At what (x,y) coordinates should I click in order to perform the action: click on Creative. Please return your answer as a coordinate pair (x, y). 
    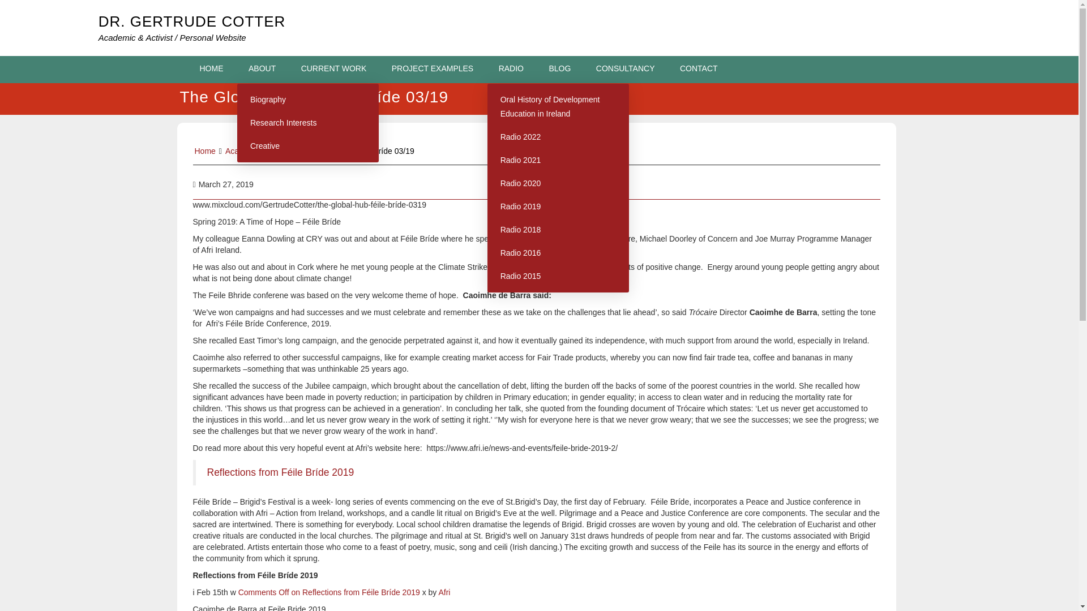
    Looking at the image, I should click on (307, 146).